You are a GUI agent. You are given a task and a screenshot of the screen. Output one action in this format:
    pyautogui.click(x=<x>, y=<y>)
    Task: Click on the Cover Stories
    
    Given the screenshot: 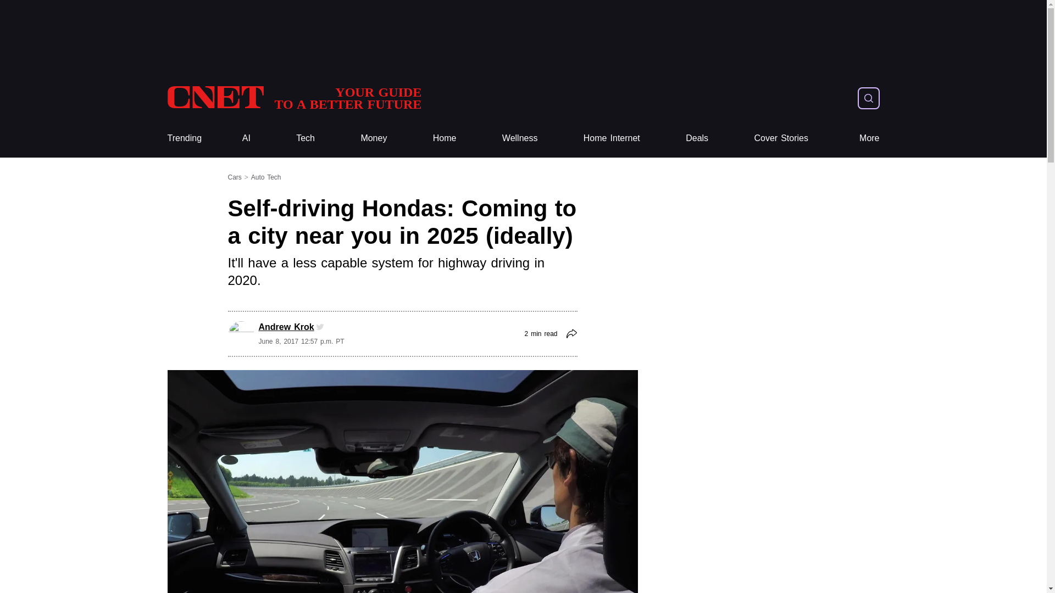 What is the action you would take?
    pyautogui.click(x=445, y=138)
    